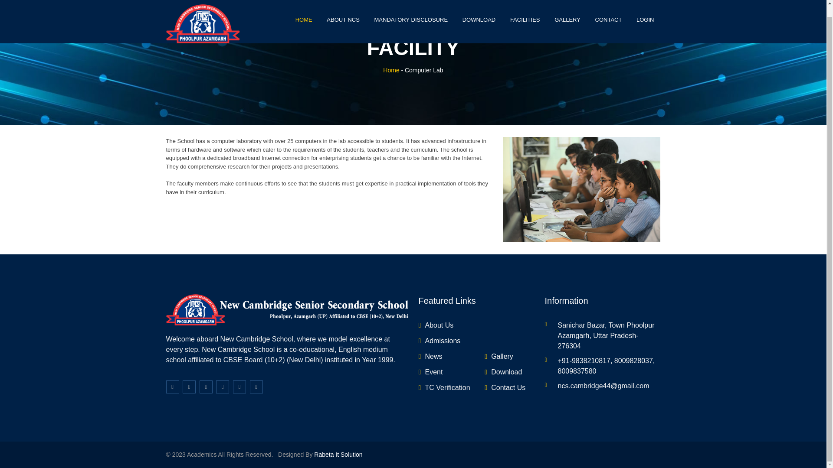 The height and width of the screenshot is (468, 833). Describe the element at coordinates (525, 10) in the screenshot. I see `FACILITIES` at that location.